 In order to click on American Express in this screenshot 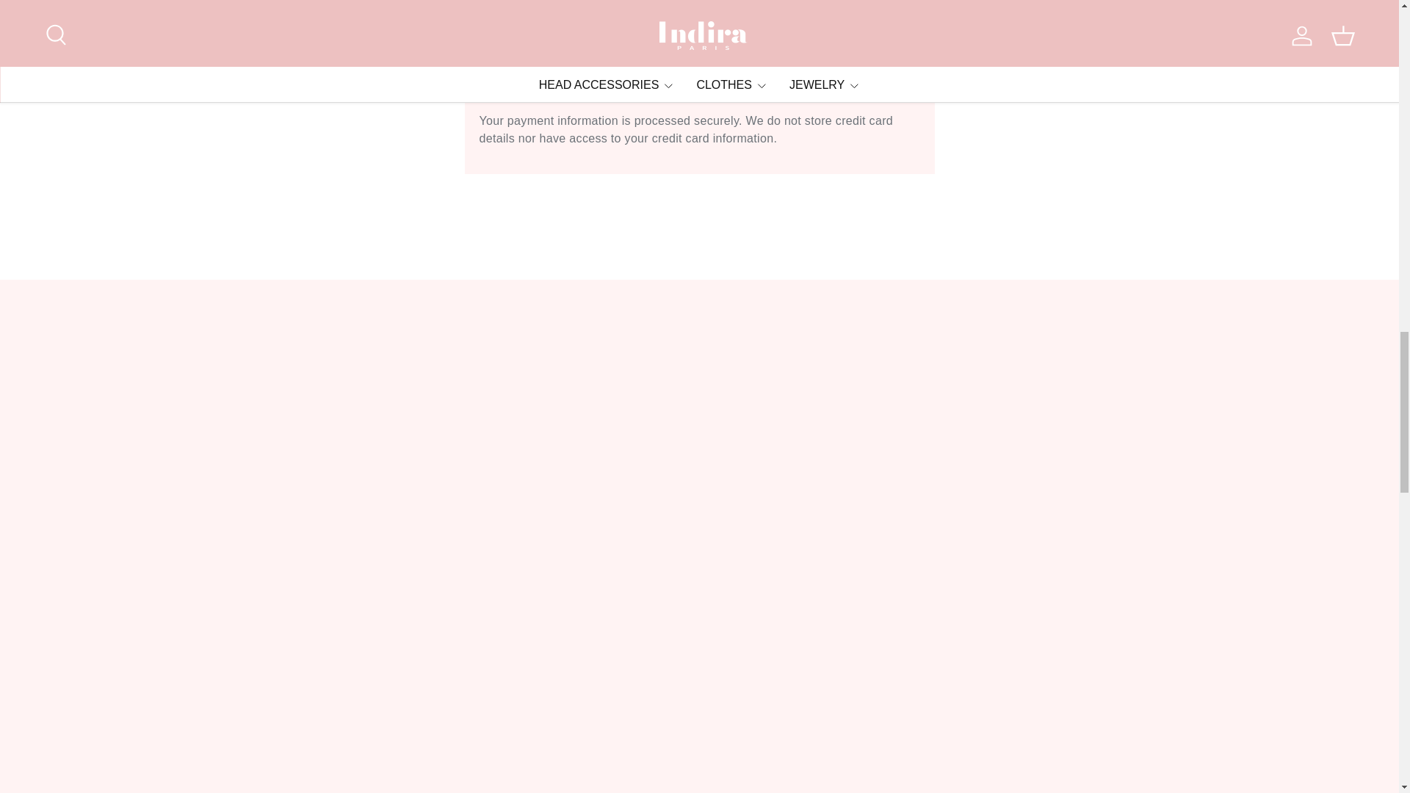, I will do `click(492, 86)`.